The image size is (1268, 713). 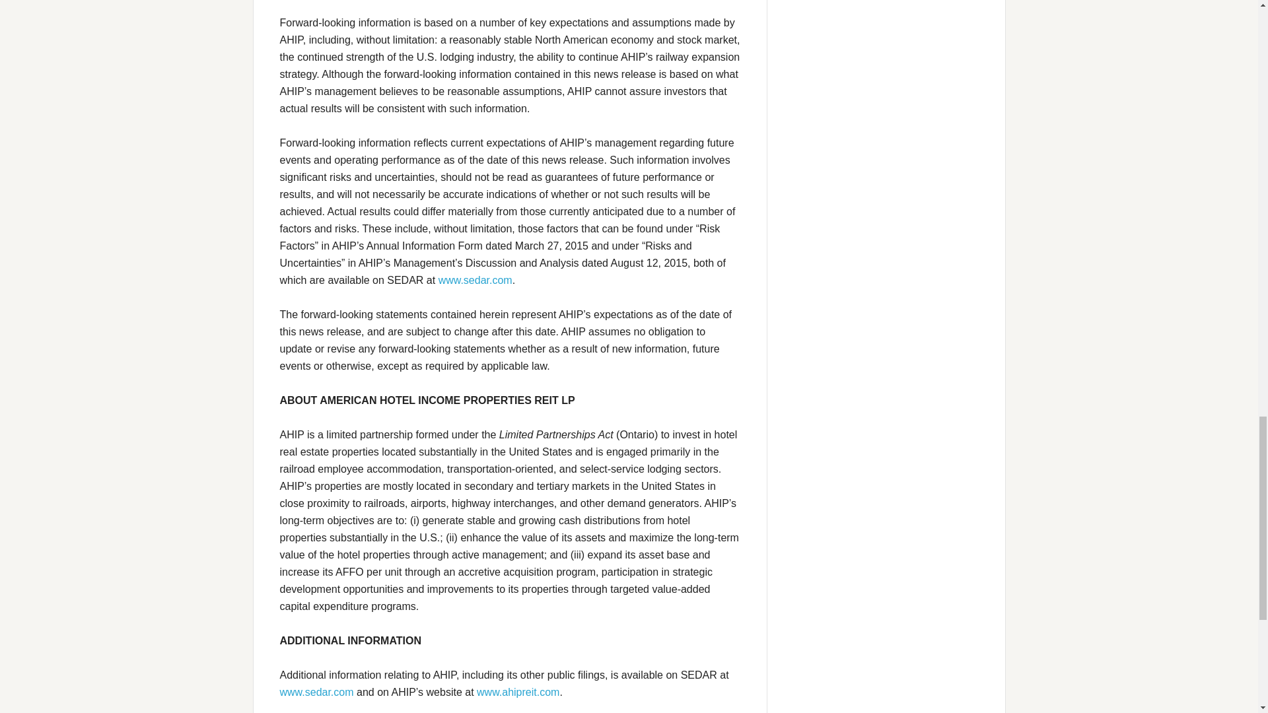 I want to click on www.sedar.com, so click(x=475, y=280).